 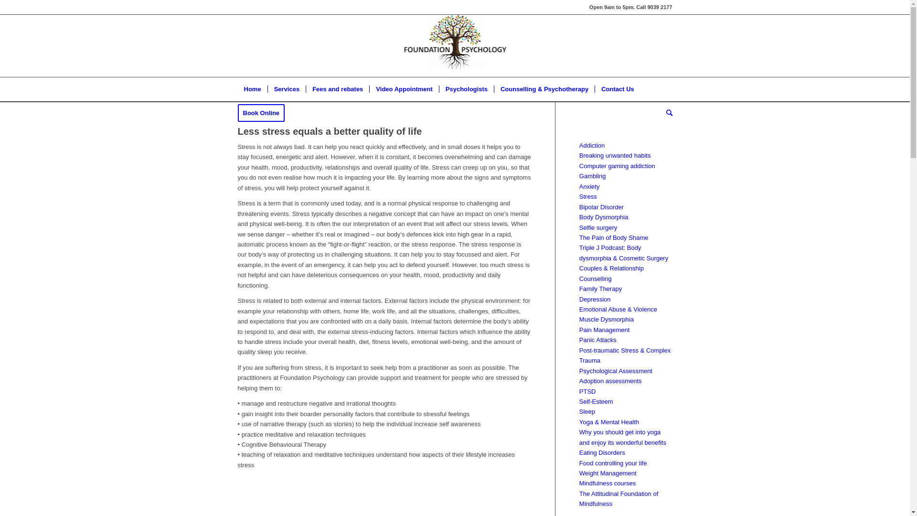 I want to click on Eating Disorders, so click(x=602, y=453).